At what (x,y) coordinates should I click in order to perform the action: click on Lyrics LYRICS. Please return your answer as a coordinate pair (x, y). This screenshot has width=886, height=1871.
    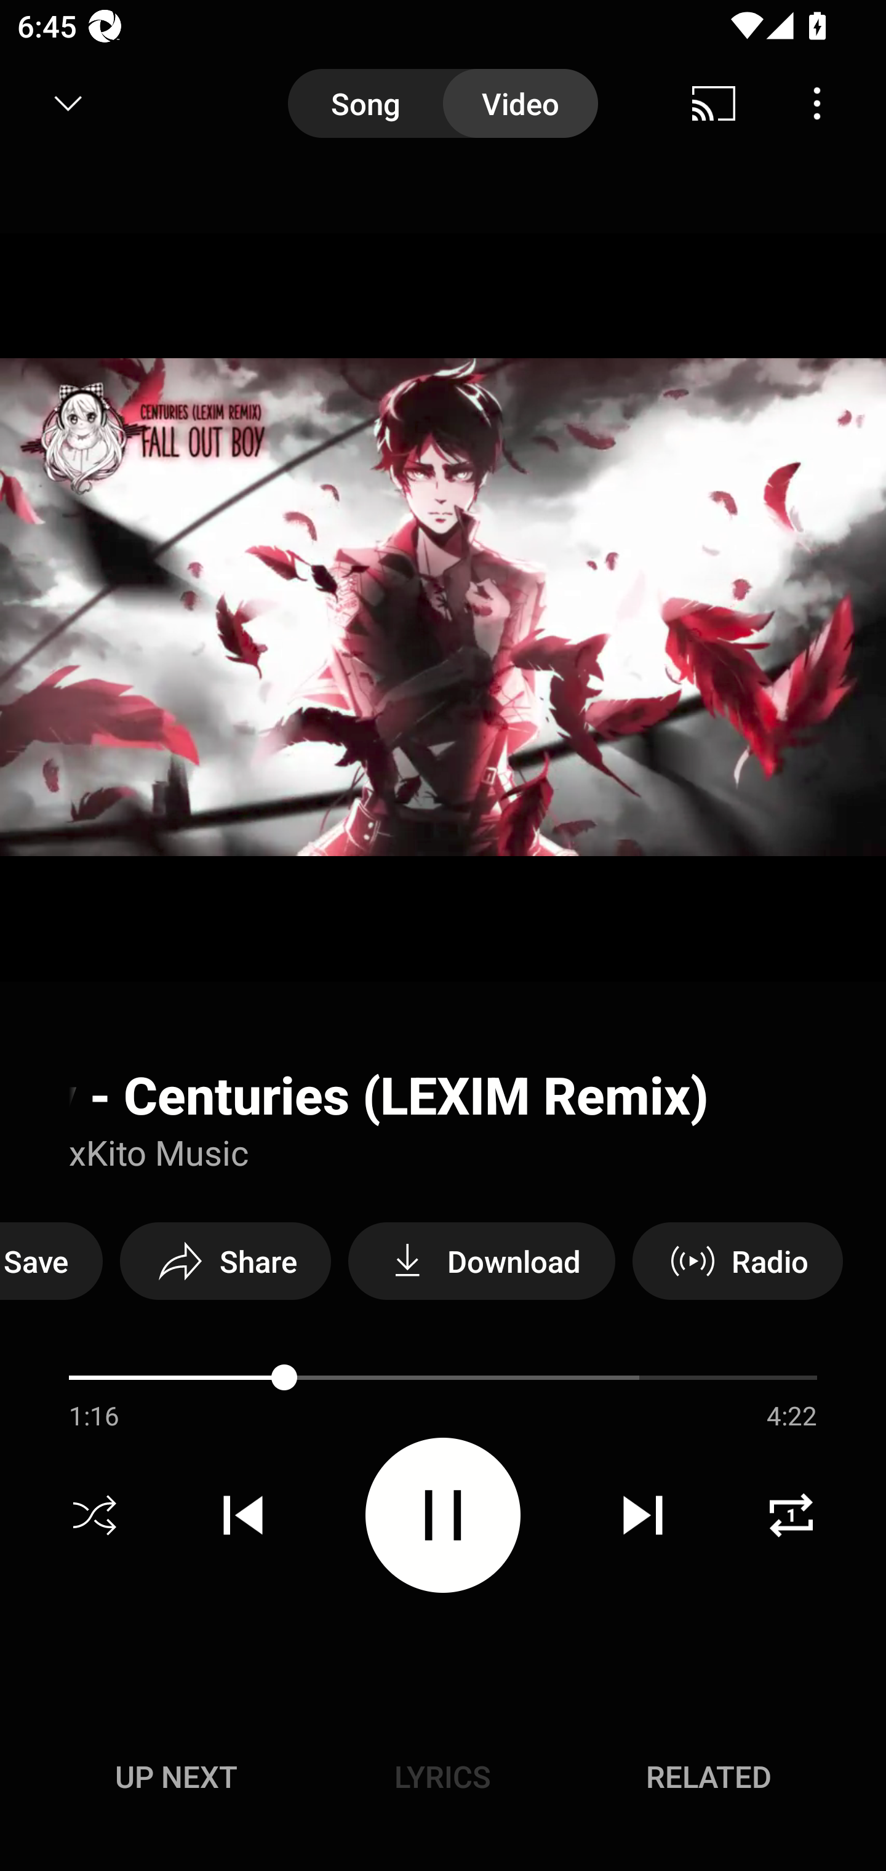
    Looking at the image, I should click on (442, 1776).